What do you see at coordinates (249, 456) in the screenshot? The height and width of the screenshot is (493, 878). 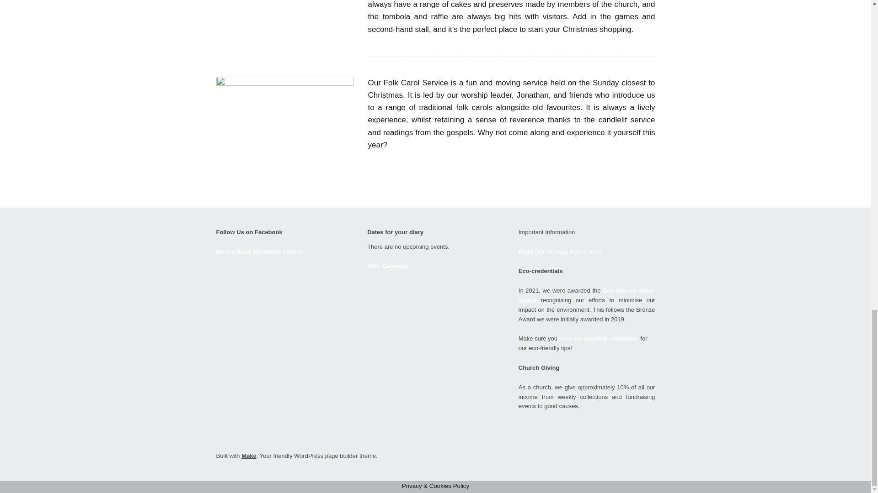 I see `Make` at bounding box center [249, 456].